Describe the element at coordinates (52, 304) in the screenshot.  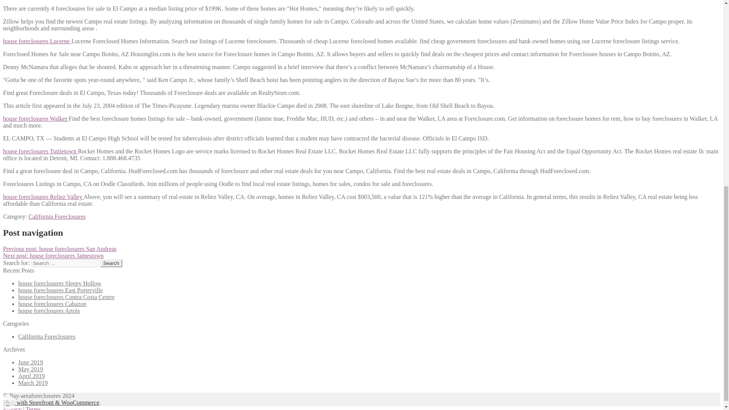
I see `house foreclosures Cabazon` at that location.